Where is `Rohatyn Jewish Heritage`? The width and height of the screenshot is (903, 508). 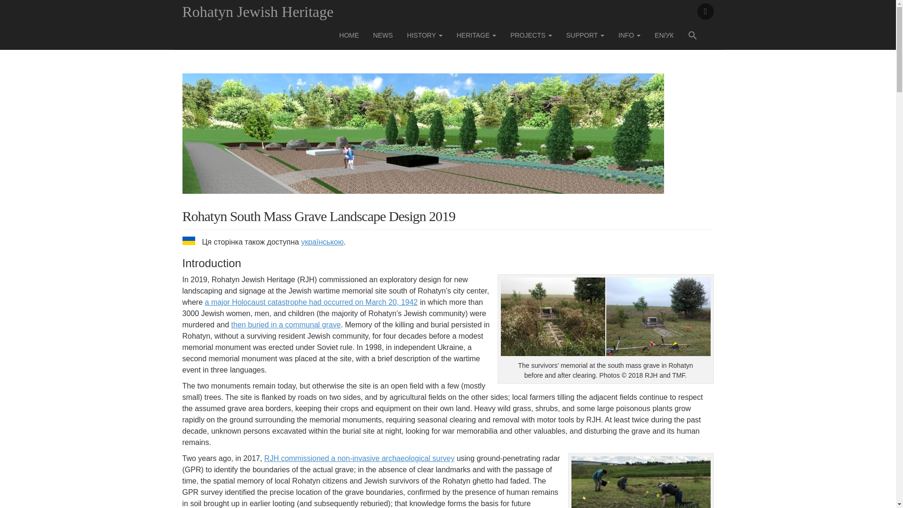
Rohatyn Jewish Heritage is located at coordinates (258, 11).